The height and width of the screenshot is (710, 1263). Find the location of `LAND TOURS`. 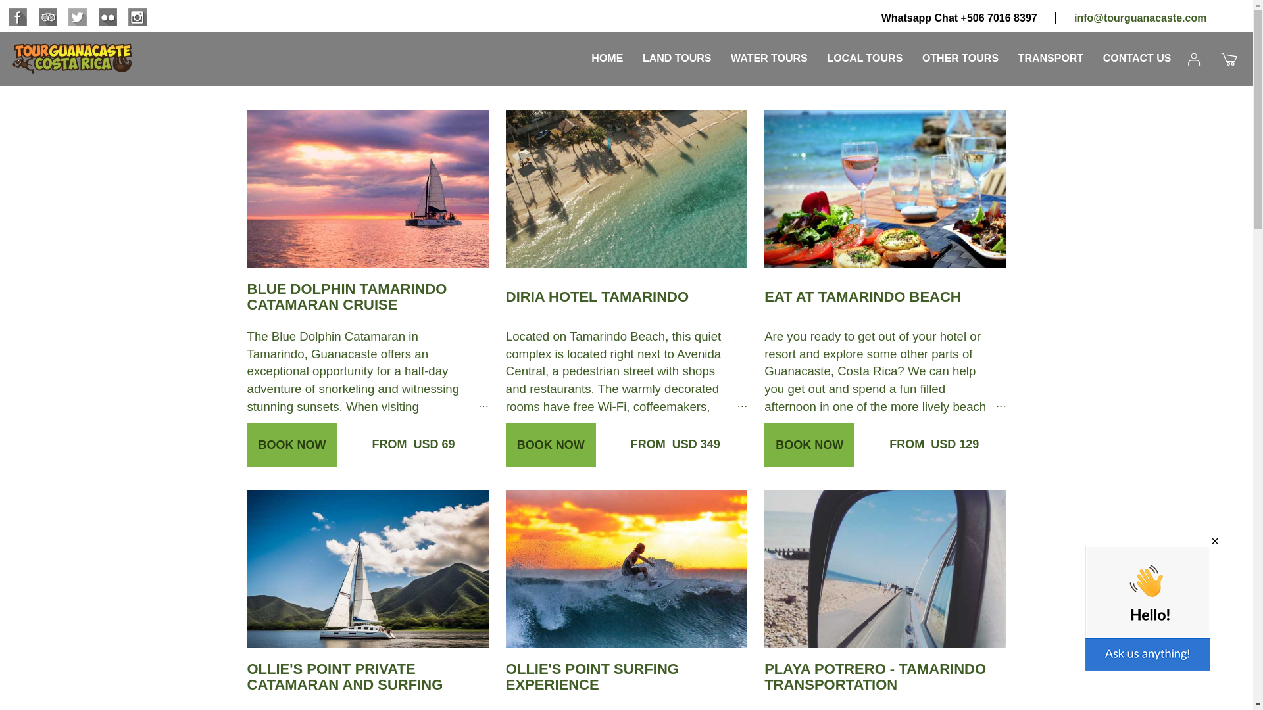

LAND TOURS is located at coordinates (678, 52).